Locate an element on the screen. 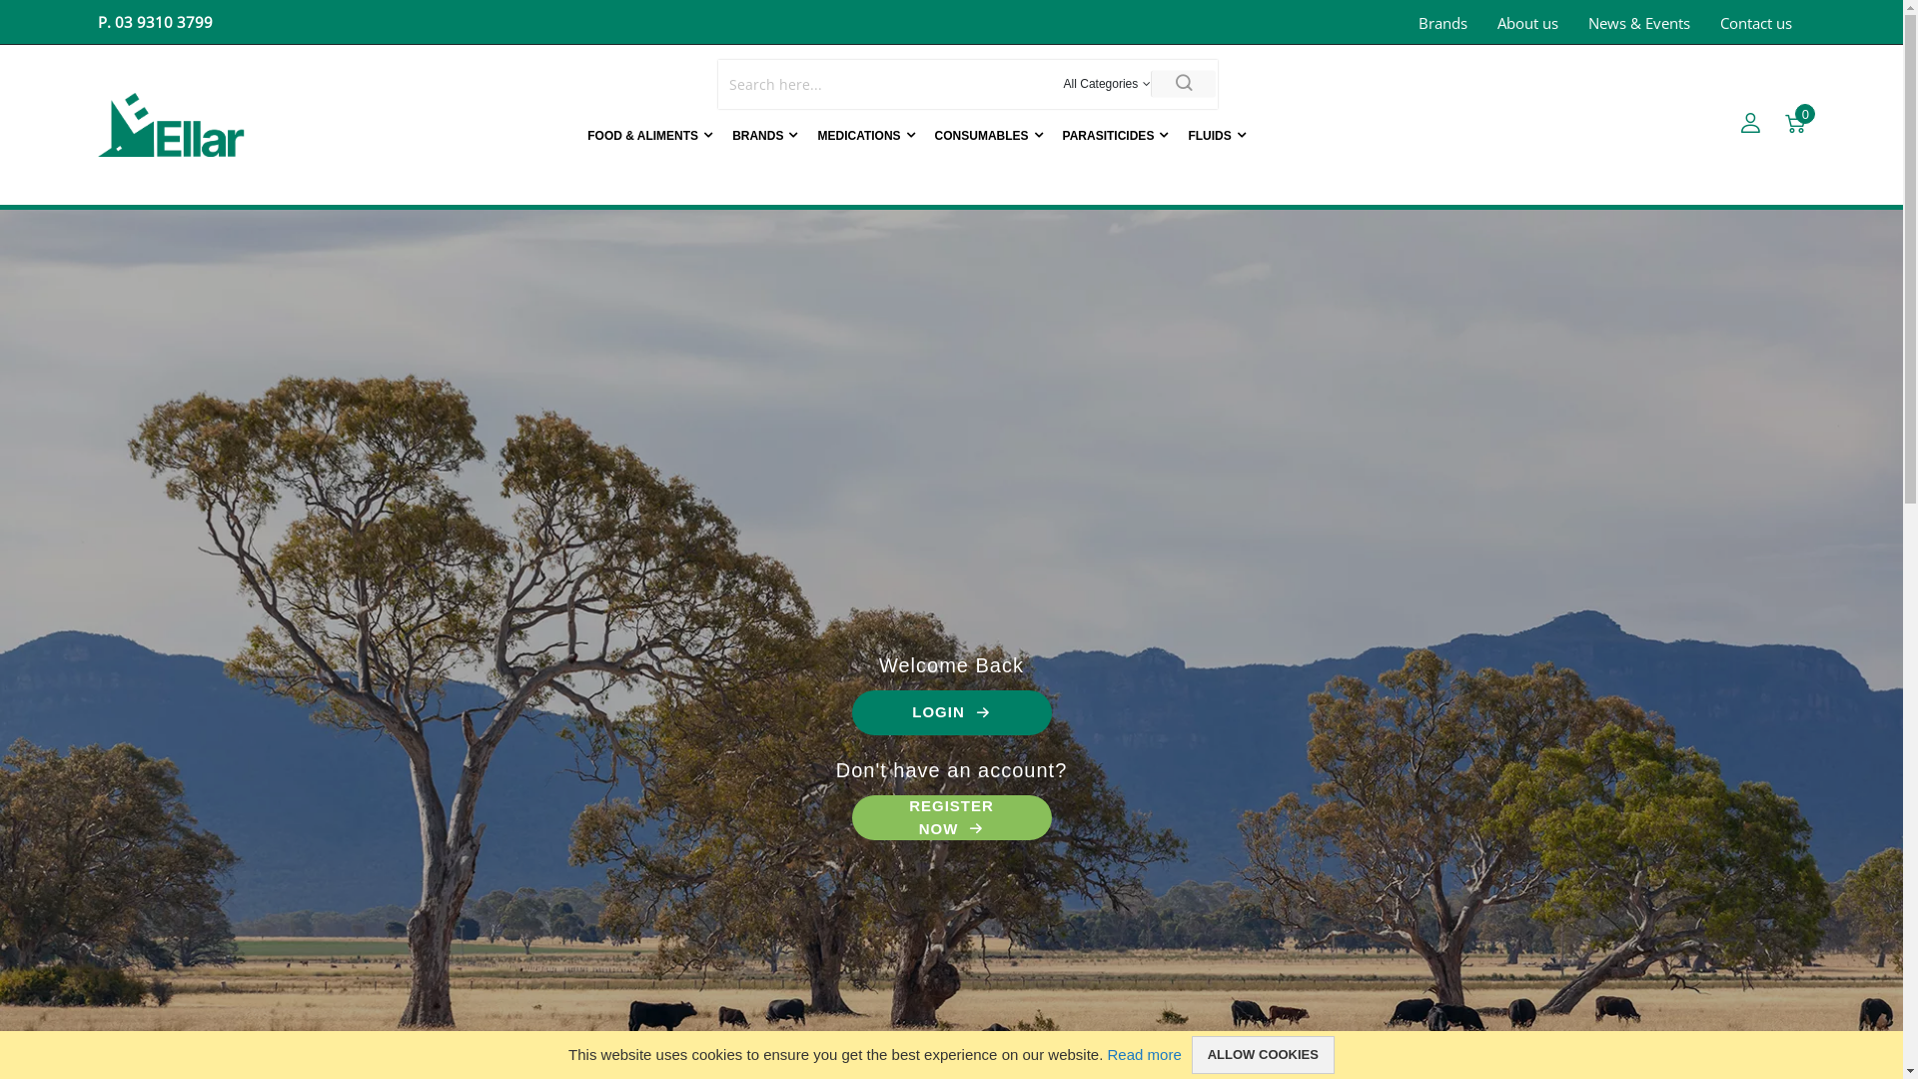 This screenshot has height=1079, width=1918. Ellar Laboratories is located at coordinates (198, 125).